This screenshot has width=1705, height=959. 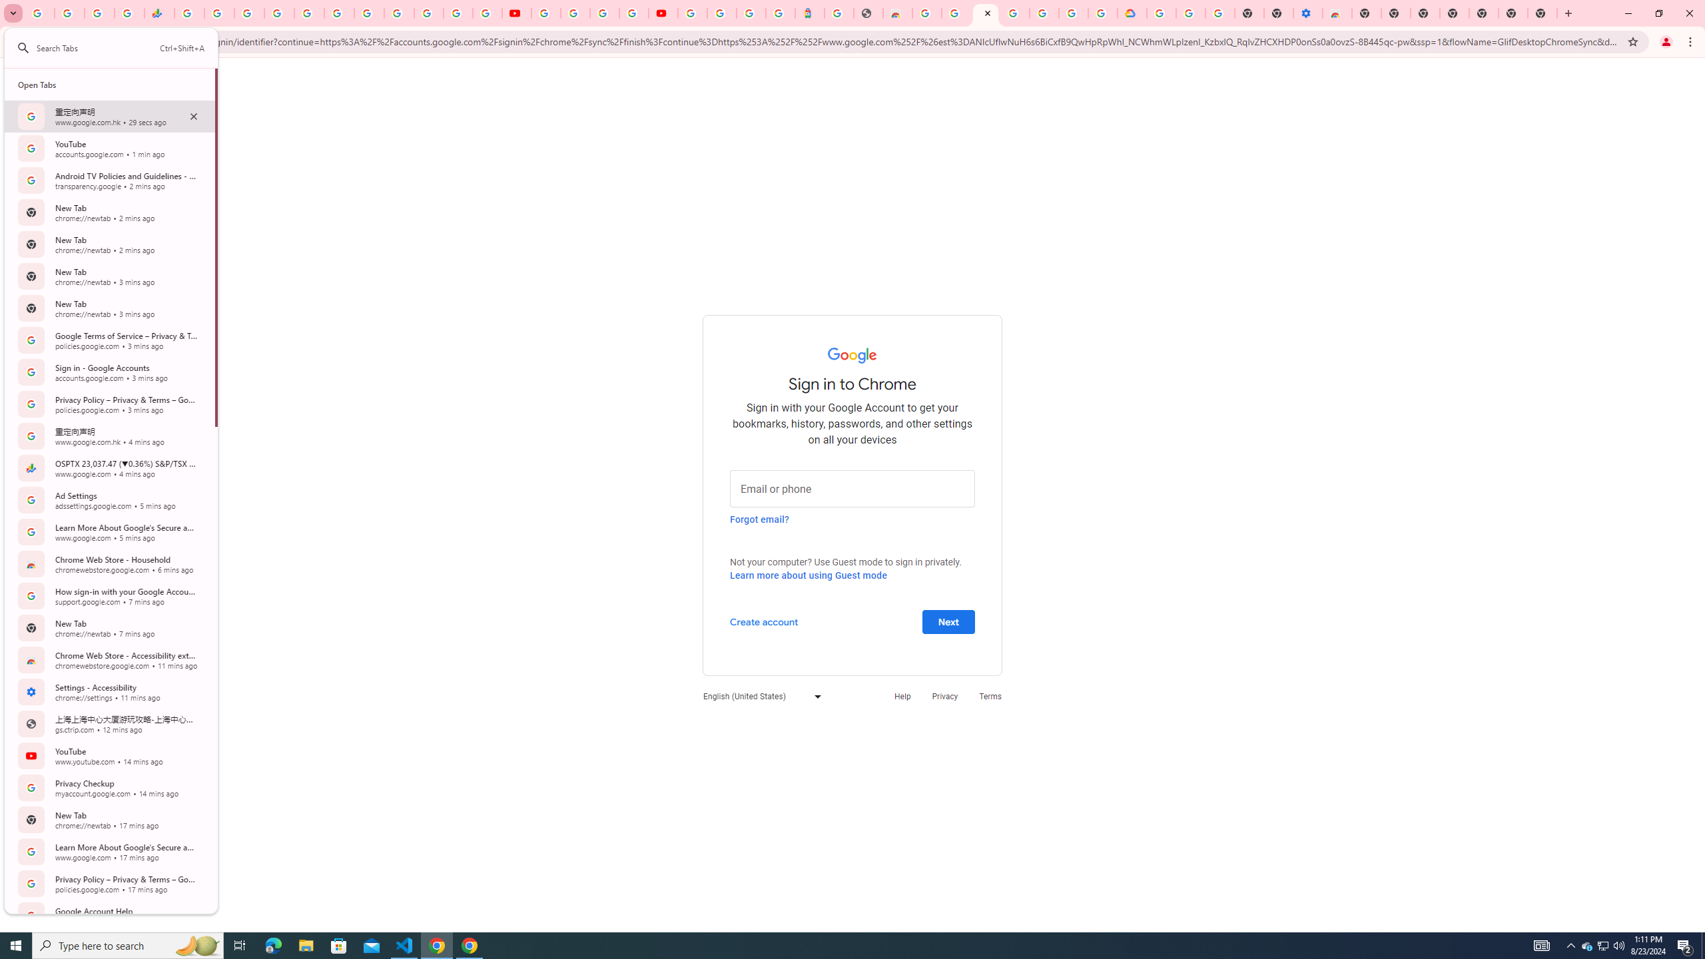 What do you see at coordinates (1191, 13) in the screenshot?
I see `Google Account Help` at bounding box center [1191, 13].